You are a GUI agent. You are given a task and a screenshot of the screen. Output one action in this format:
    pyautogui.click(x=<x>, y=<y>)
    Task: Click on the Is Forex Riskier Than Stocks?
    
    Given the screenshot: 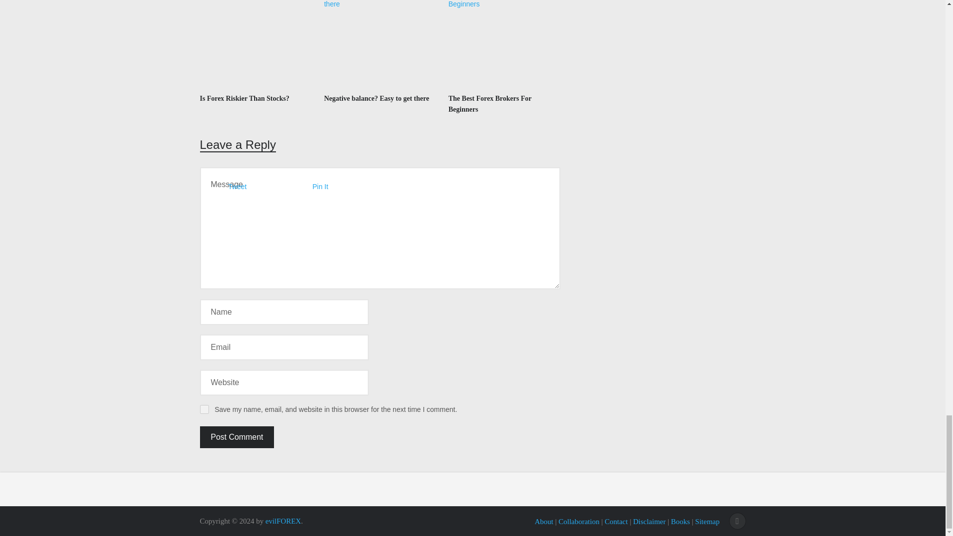 What is the action you would take?
    pyautogui.click(x=244, y=98)
    